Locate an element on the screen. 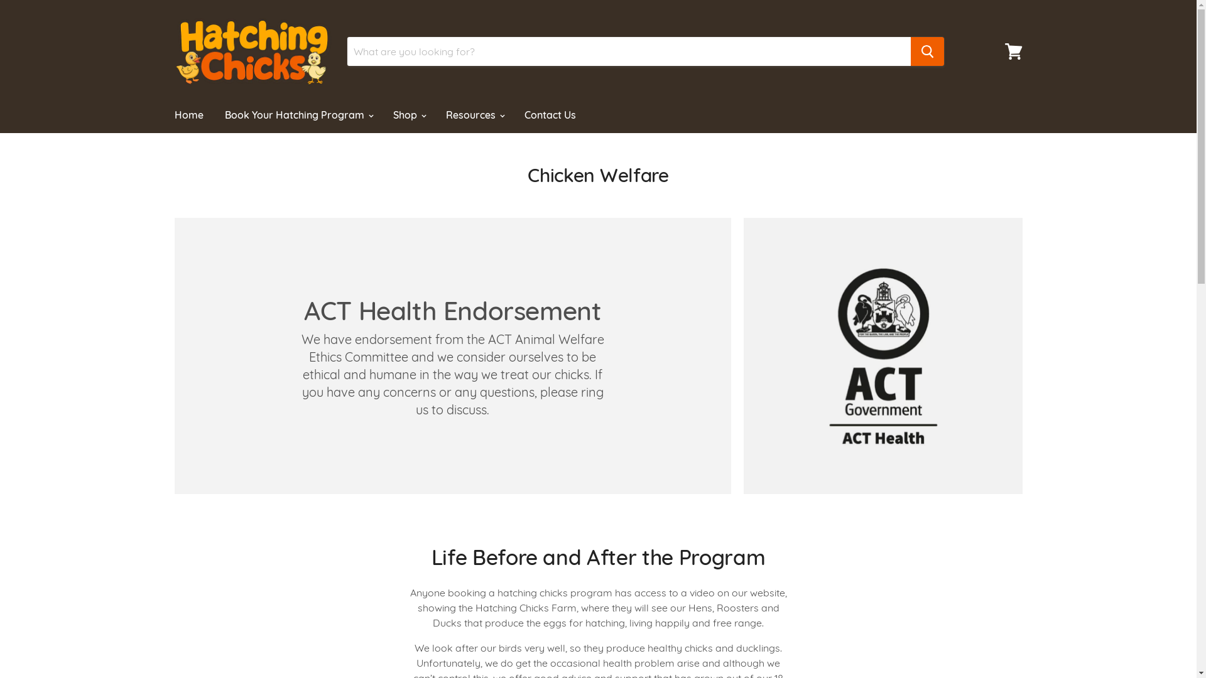  Contact Us is located at coordinates (550, 115).